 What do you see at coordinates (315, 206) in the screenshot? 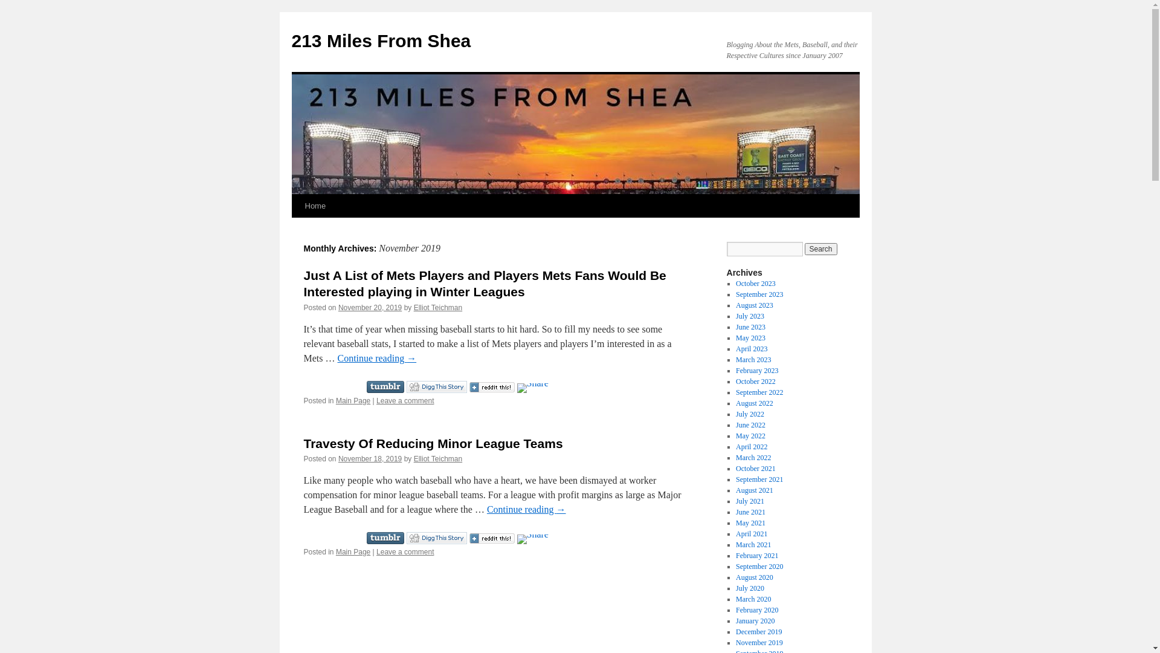
I see `Home` at bounding box center [315, 206].